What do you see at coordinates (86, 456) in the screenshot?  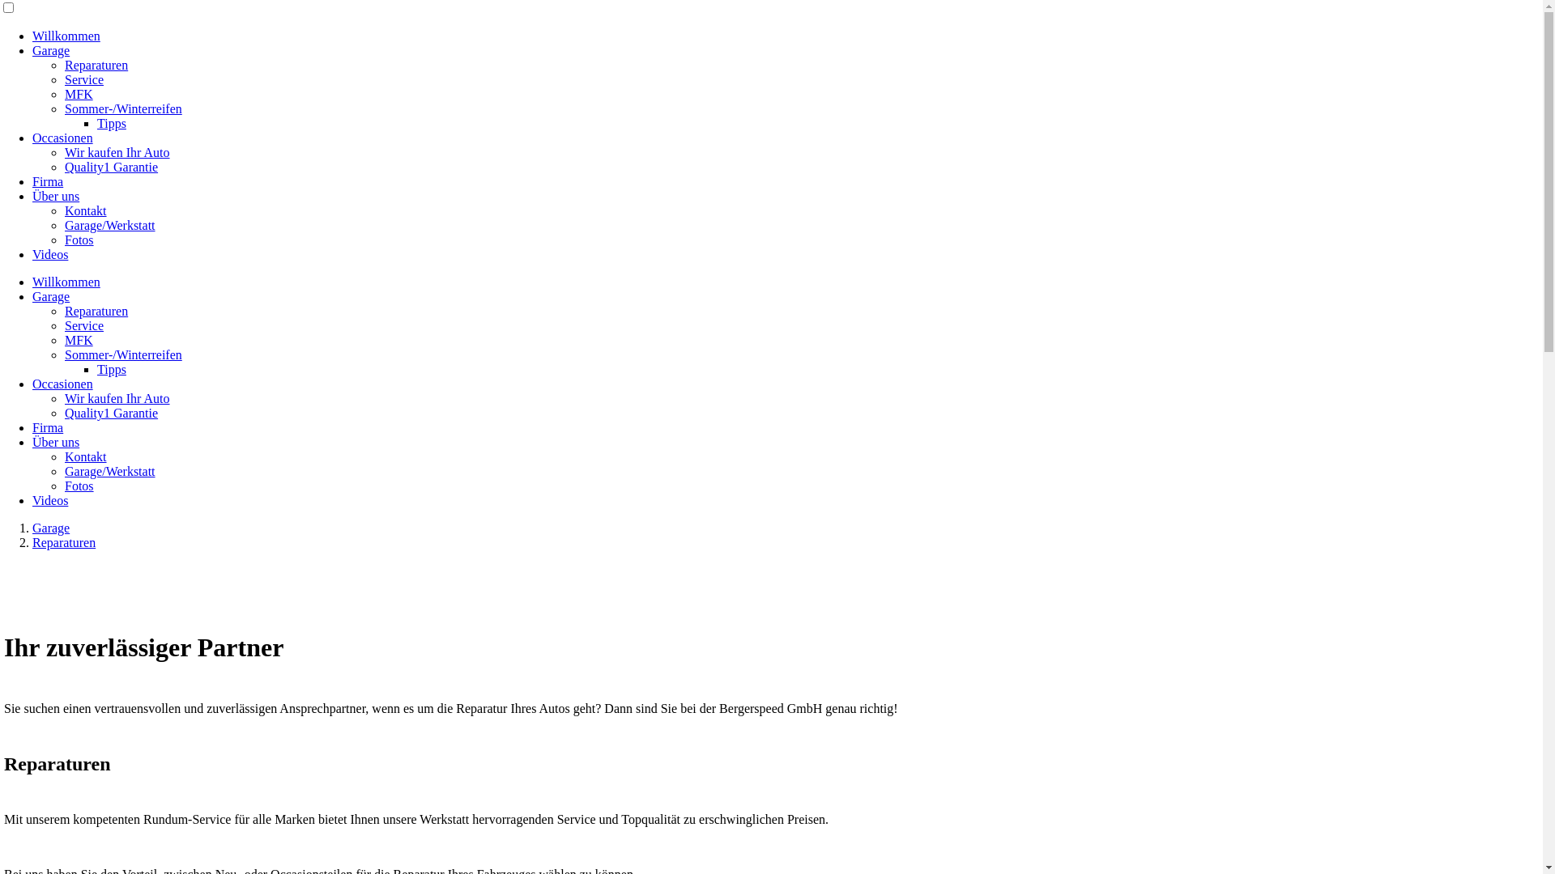 I see `Kontakt` at bounding box center [86, 456].